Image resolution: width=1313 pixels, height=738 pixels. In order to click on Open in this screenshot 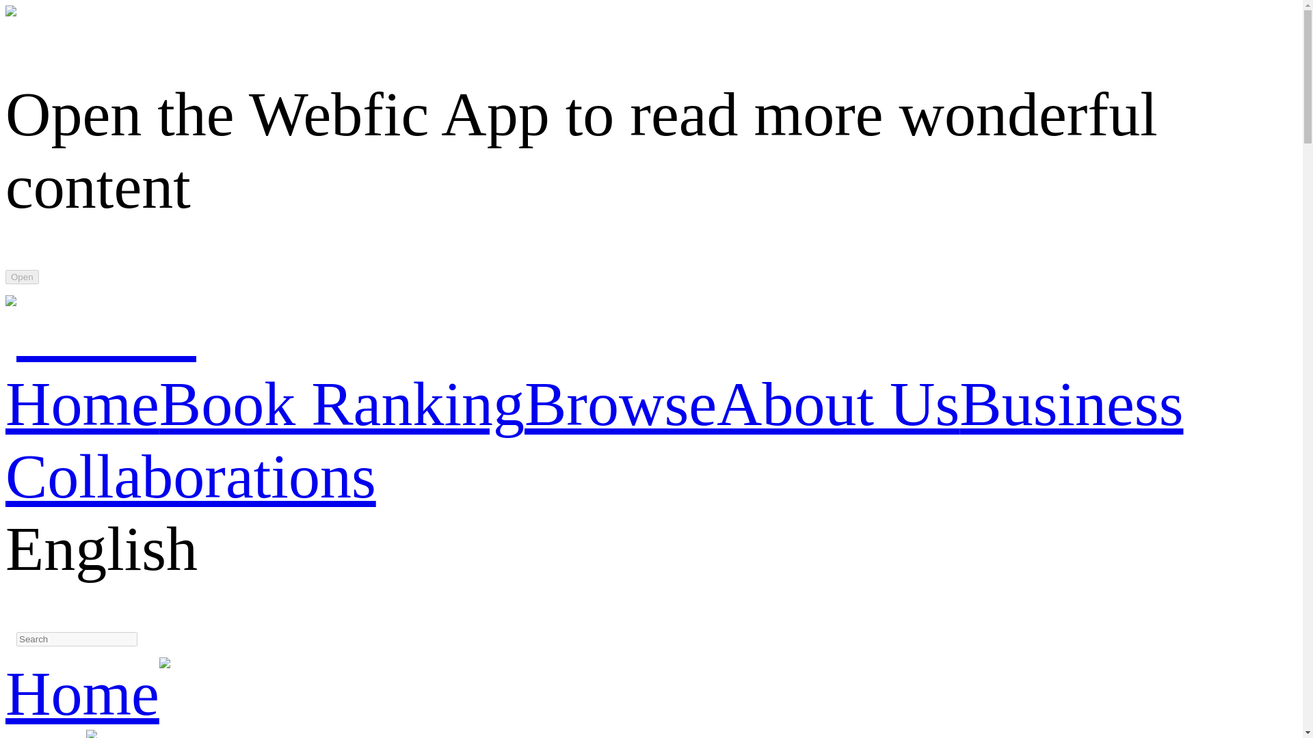, I will do `click(22, 277)`.